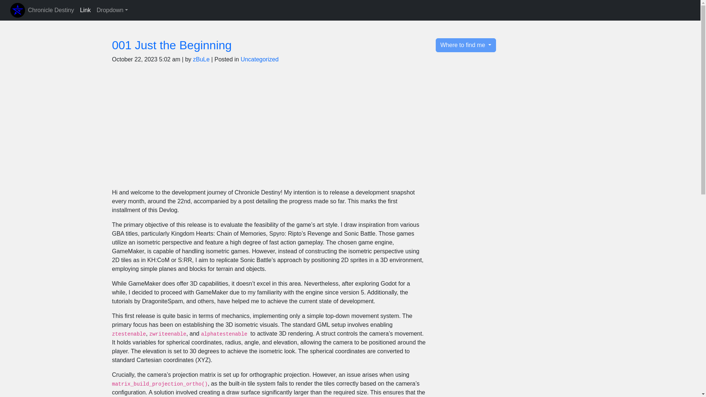 The width and height of the screenshot is (706, 397). I want to click on Link, so click(85, 10).